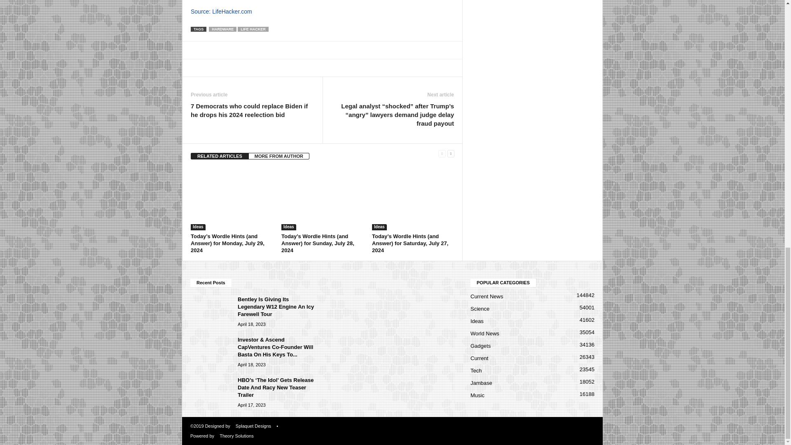 The width and height of the screenshot is (791, 445). I want to click on MORE FROM AUTHOR, so click(279, 156).